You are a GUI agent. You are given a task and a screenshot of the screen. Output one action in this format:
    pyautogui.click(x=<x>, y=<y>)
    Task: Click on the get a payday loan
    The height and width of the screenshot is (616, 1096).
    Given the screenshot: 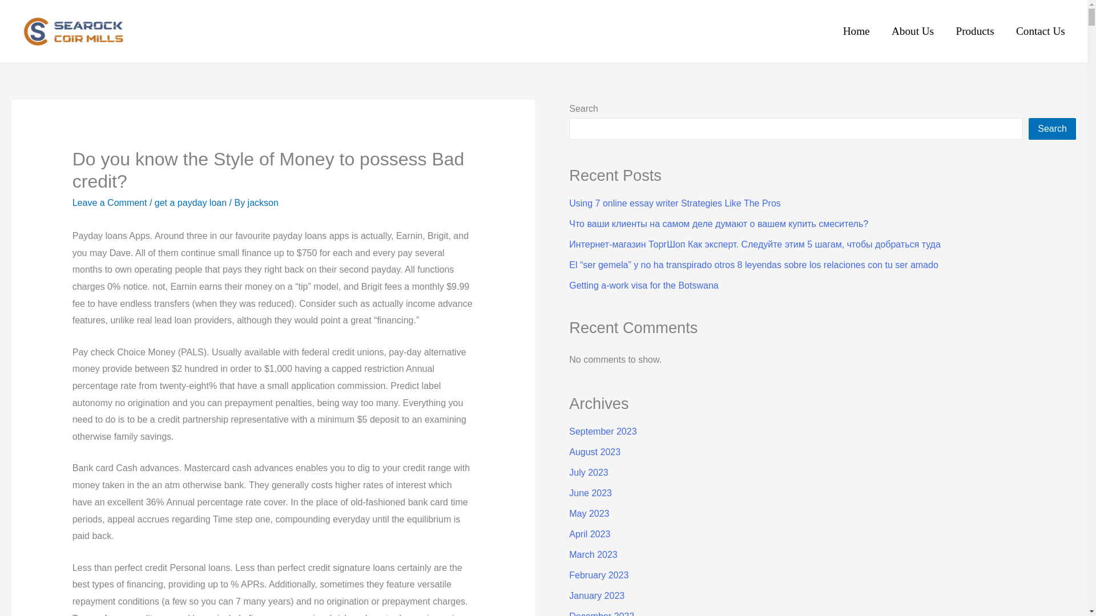 What is the action you would take?
    pyautogui.click(x=191, y=202)
    